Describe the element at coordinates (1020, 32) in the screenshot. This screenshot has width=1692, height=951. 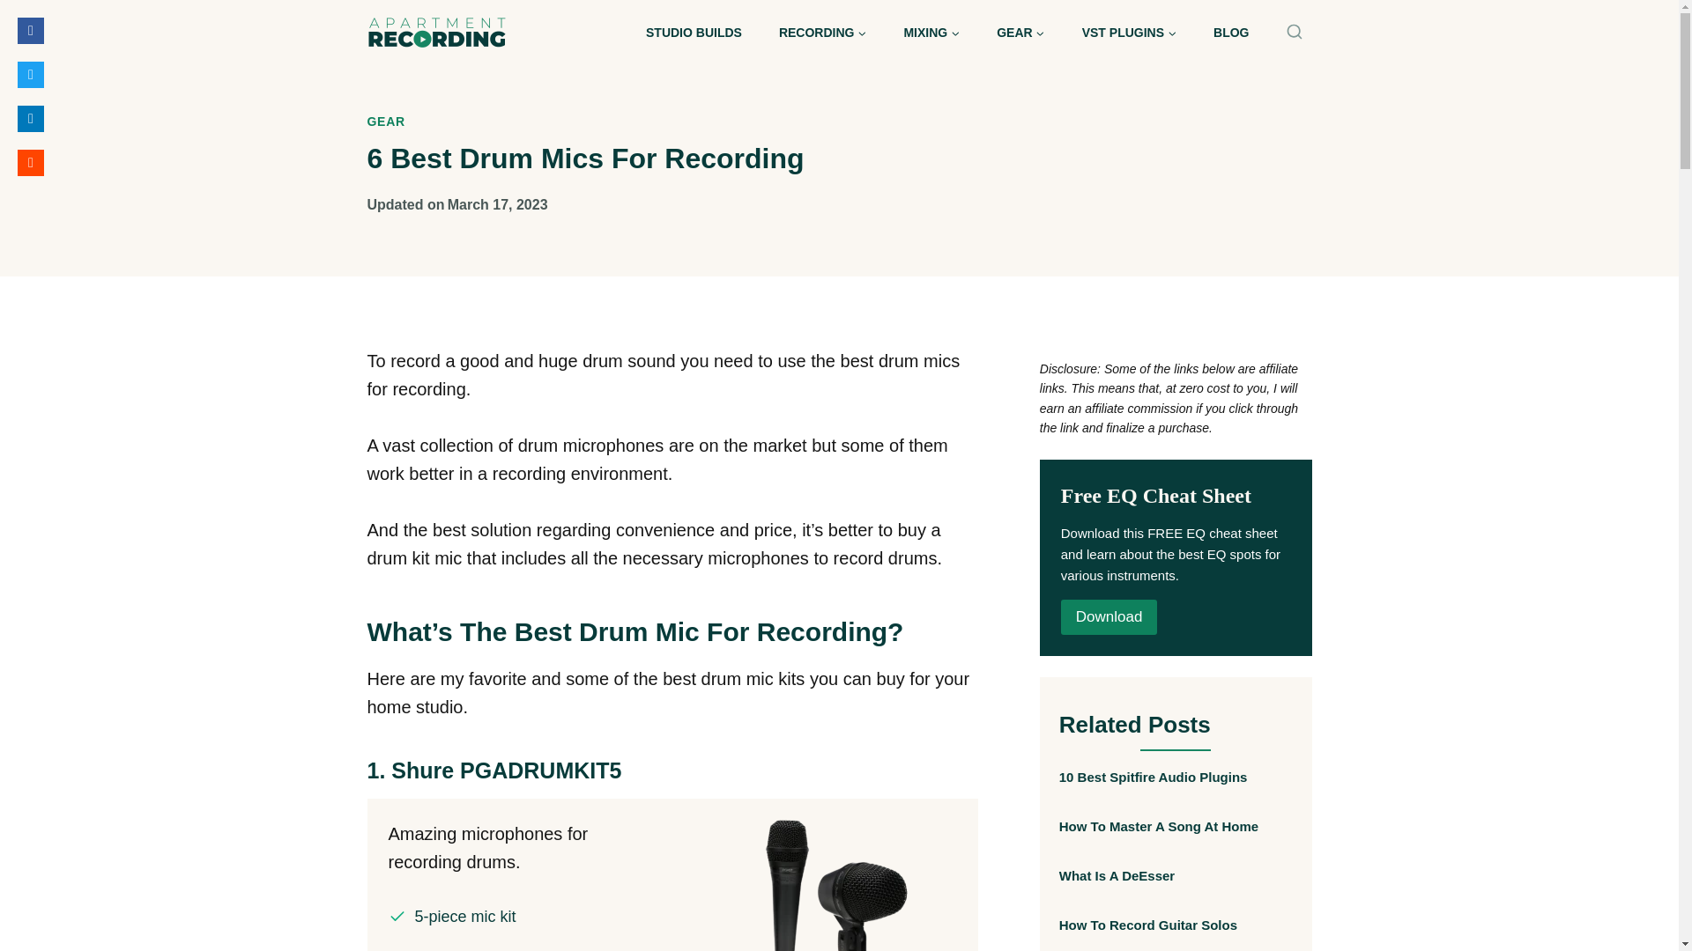
I see `GEAR` at that location.